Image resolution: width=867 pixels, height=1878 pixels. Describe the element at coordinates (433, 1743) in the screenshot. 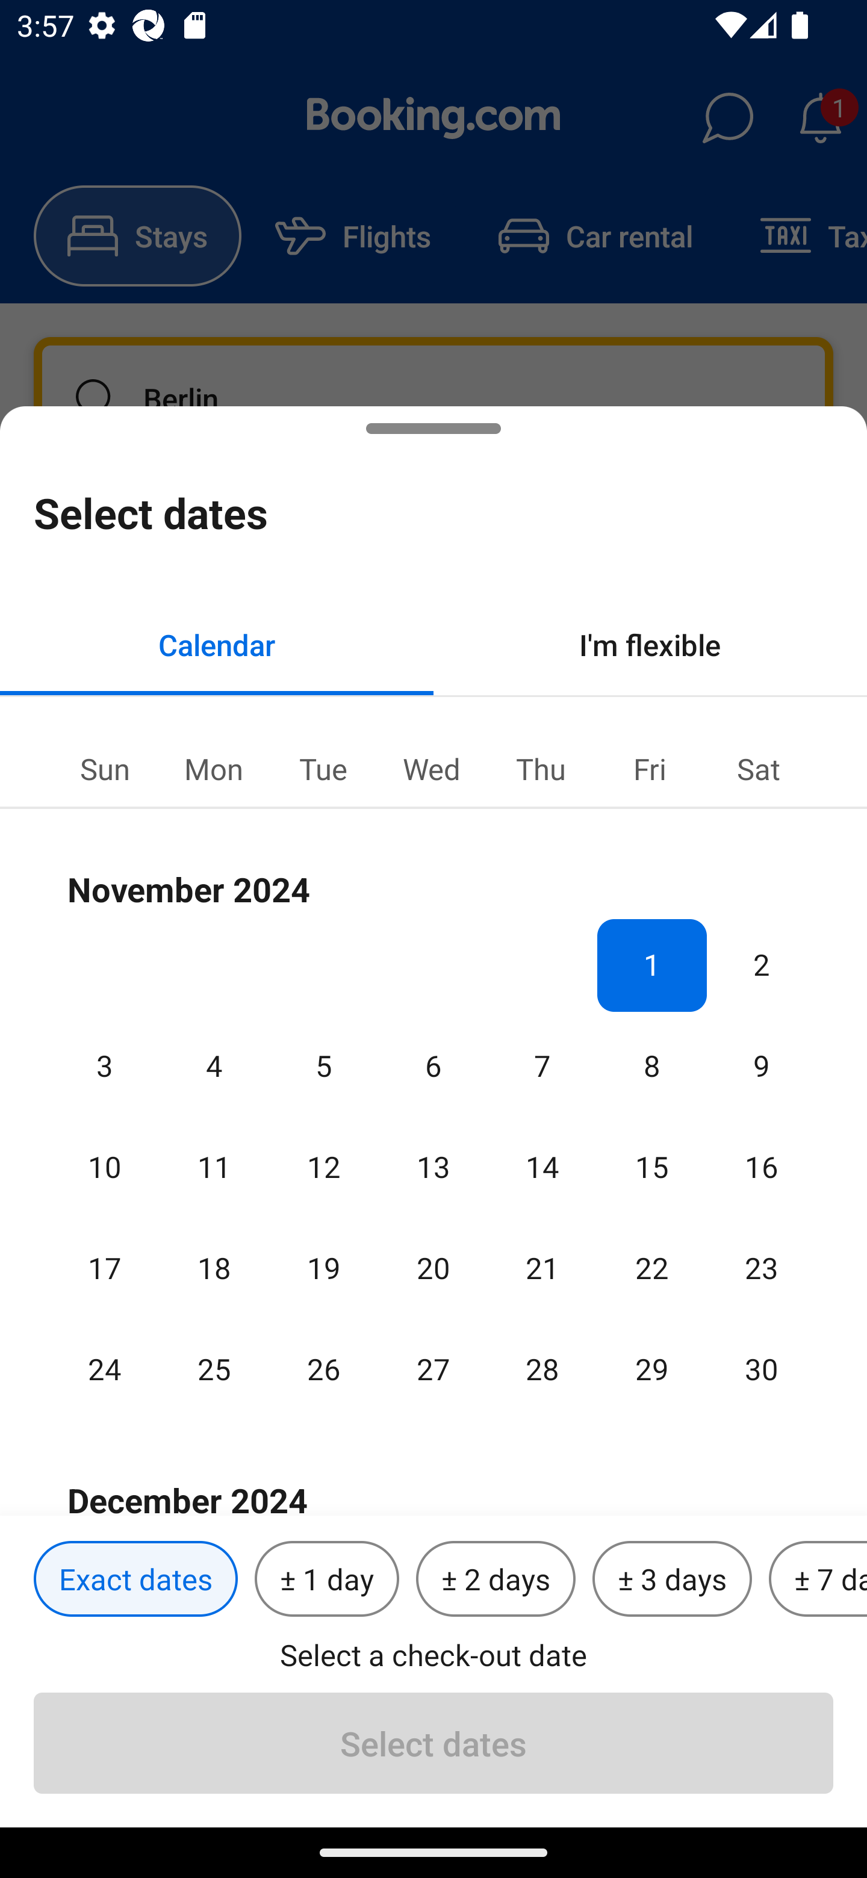

I see `Select dates` at that location.